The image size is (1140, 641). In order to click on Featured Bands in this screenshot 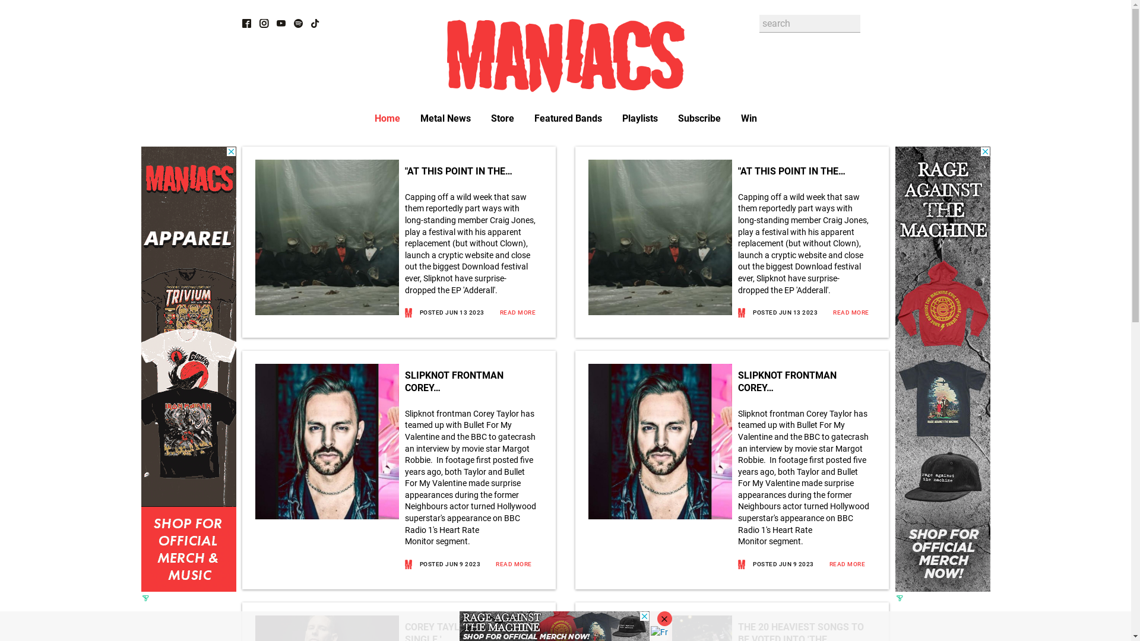, I will do `click(568, 119)`.